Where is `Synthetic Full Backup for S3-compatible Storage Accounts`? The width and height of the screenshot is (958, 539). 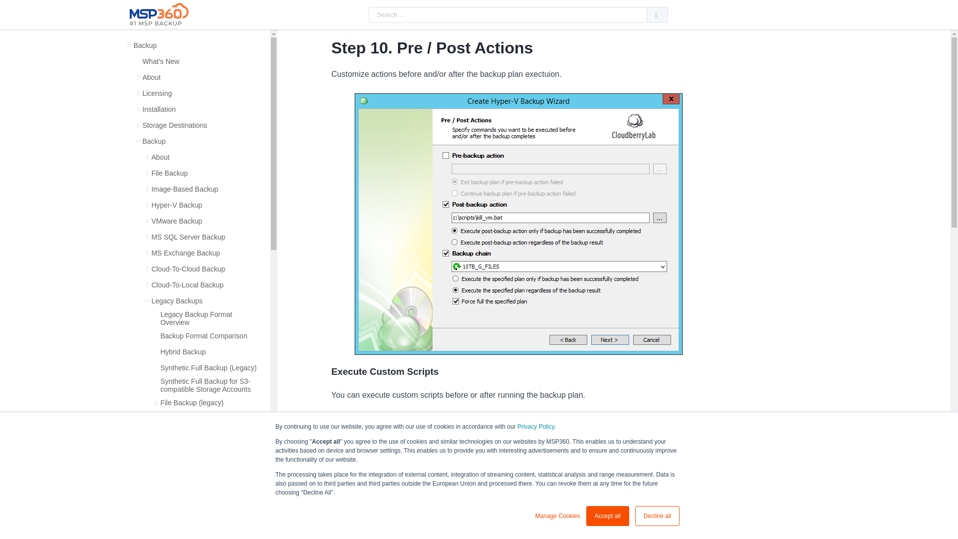 Synthetic Full Backup for S3-compatible Storage Accounts is located at coordinates (210, 385).